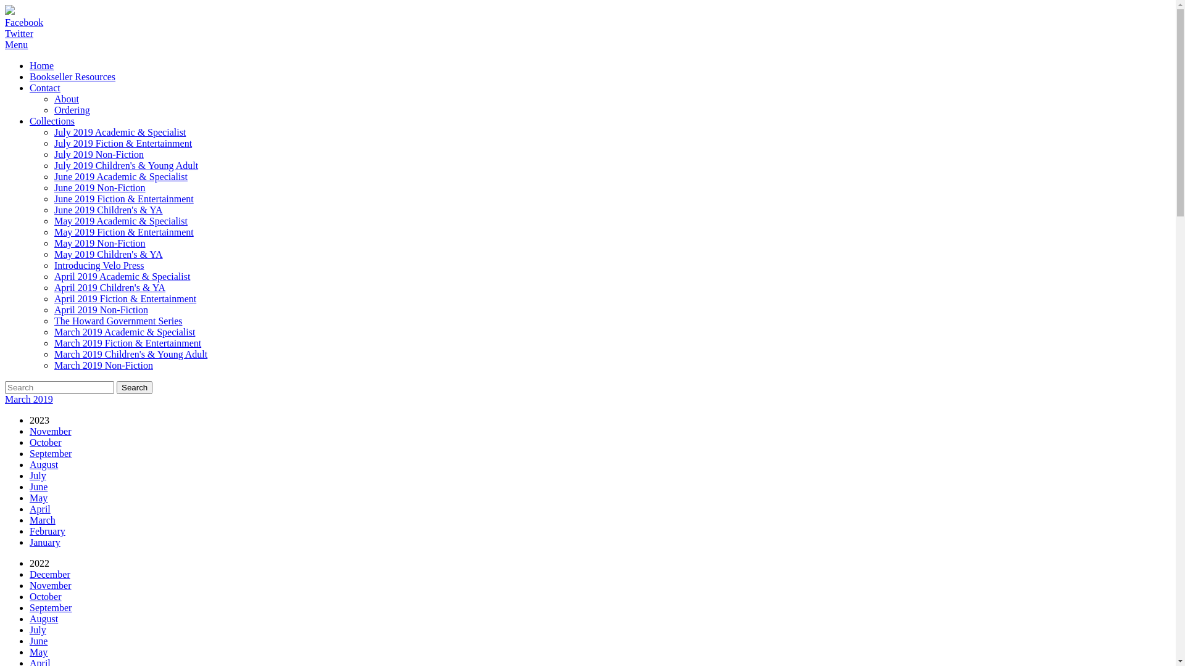 This screenshot has width=1185, height=666. What do you see at coordinates (99, 265) in the screenshot?
I see `Introducing Velo Press` at bounding box center [99, 265].